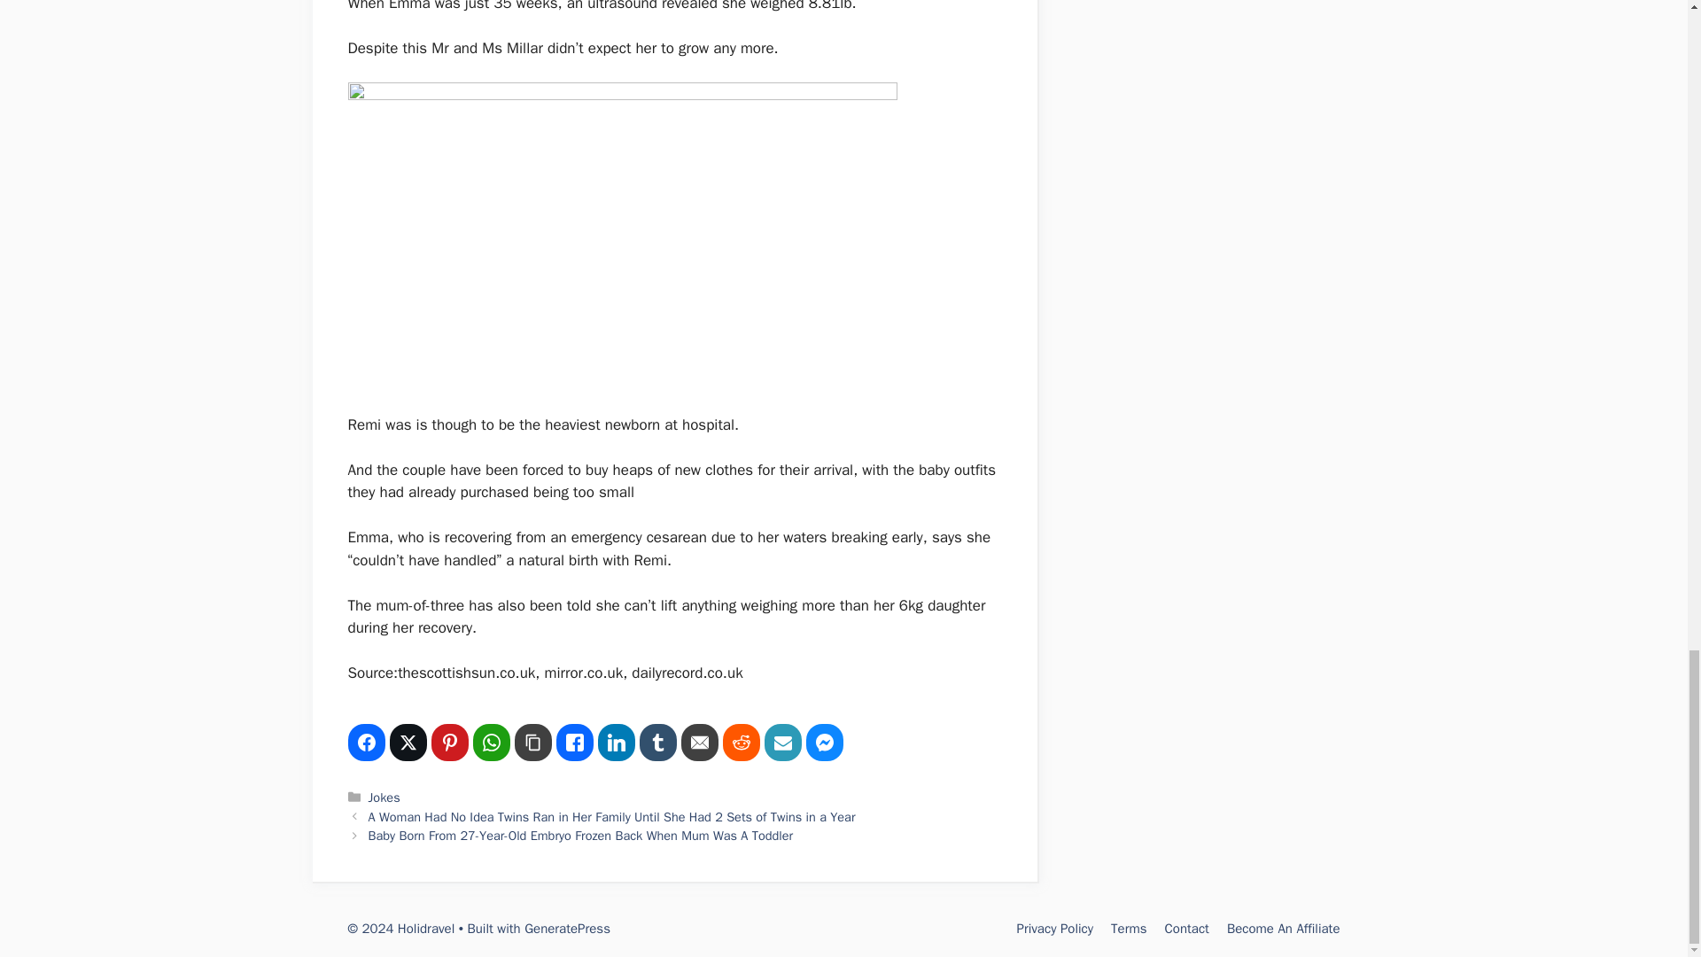 The image size is (1701, 957). I want to click on Jokes, so click(384, 797).